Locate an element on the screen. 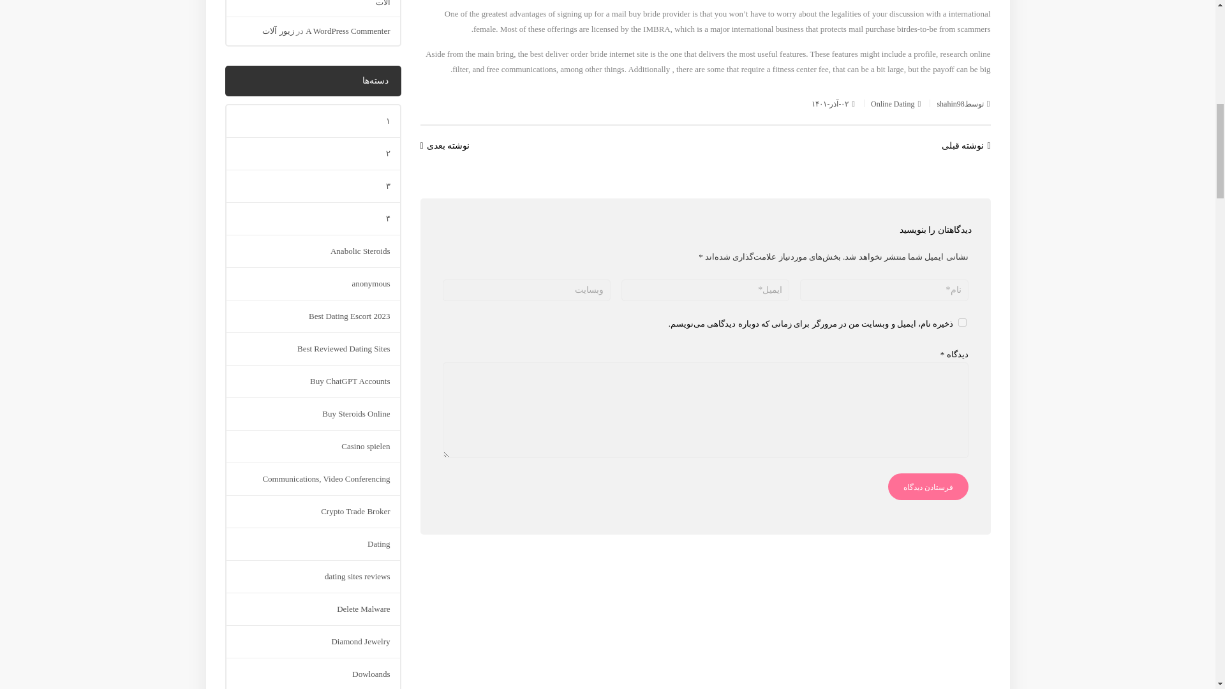 This screenshot has width=1225, height=689. anonymous is located at coordinates (371, 283).